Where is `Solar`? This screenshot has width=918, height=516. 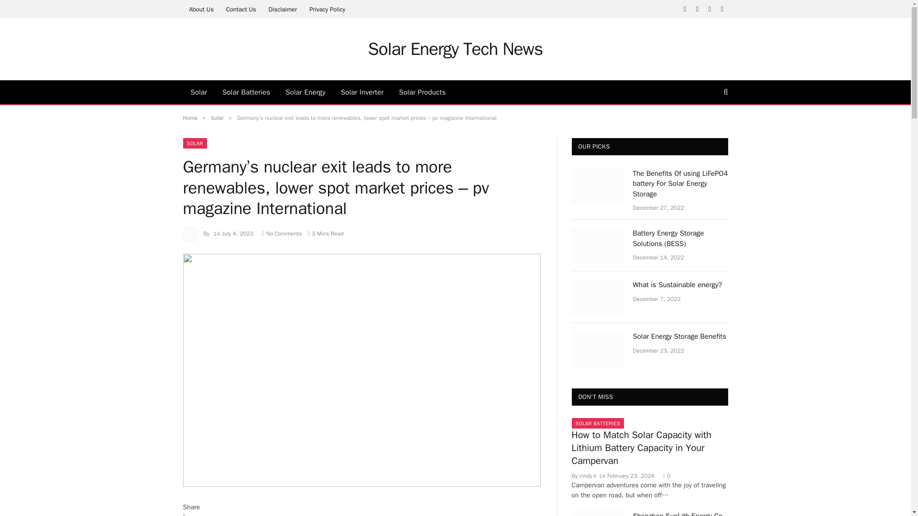 Solar is located at coordinates (217, 118).